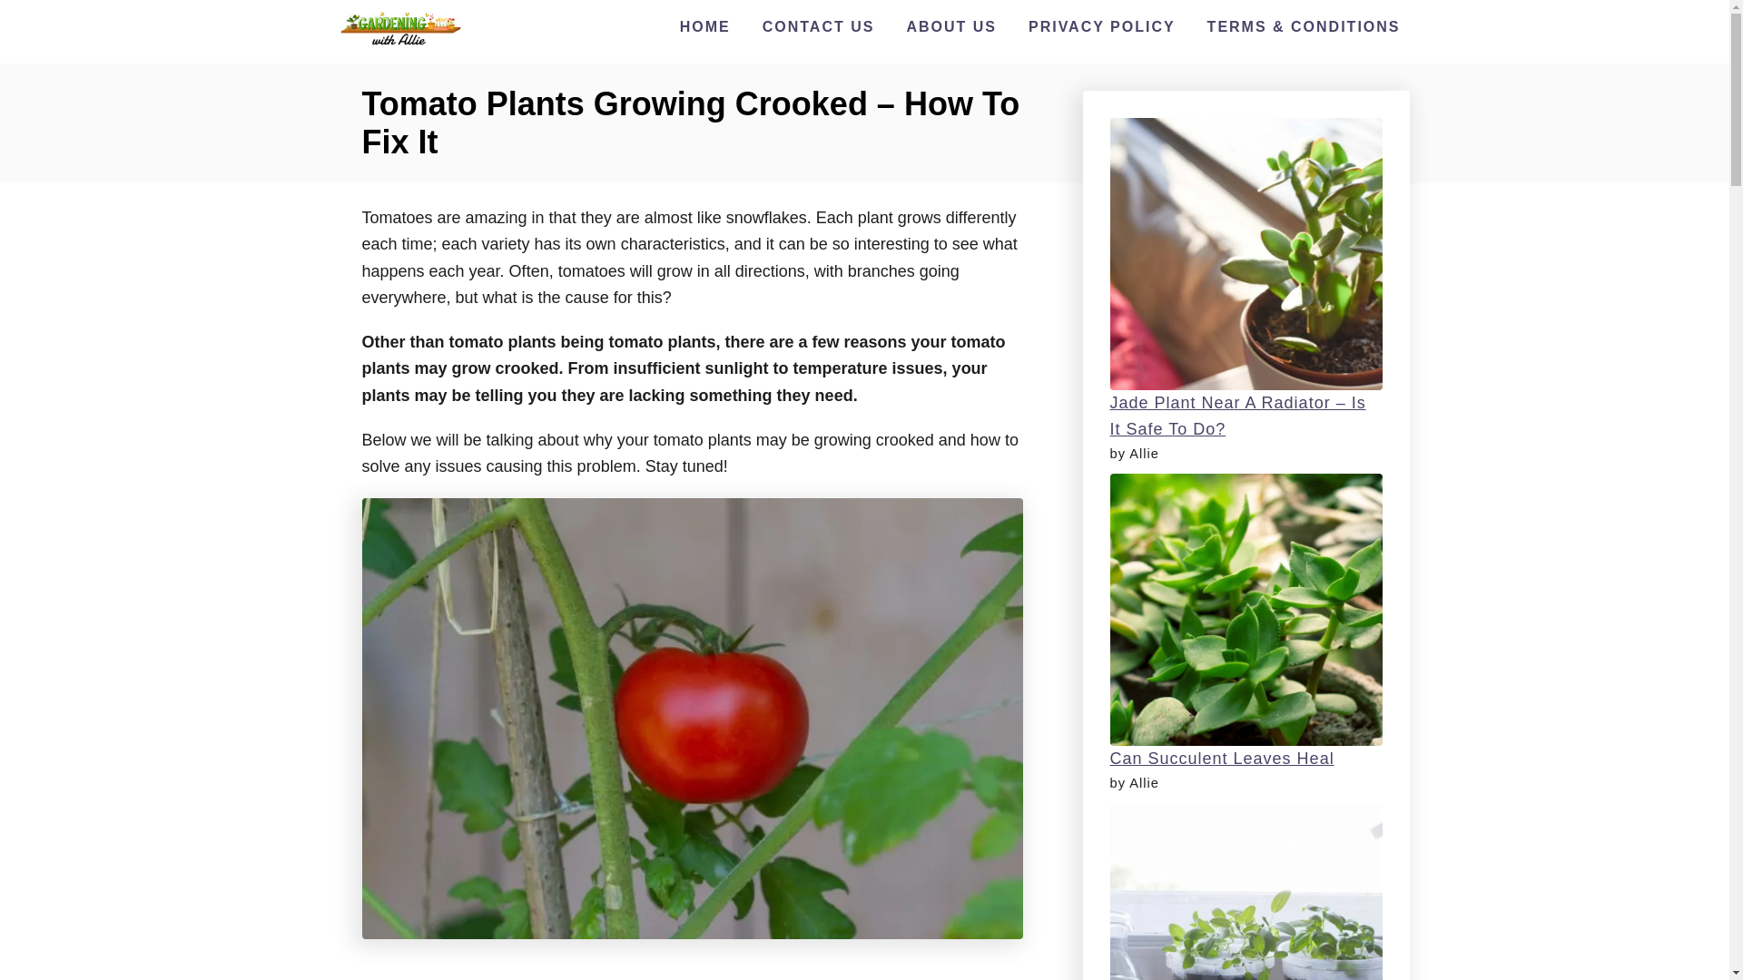  What do you see at coordinates (1102, 26) in the screenshot?
I see `PRIVACY POLICY` at bounding box center [1102, 26].